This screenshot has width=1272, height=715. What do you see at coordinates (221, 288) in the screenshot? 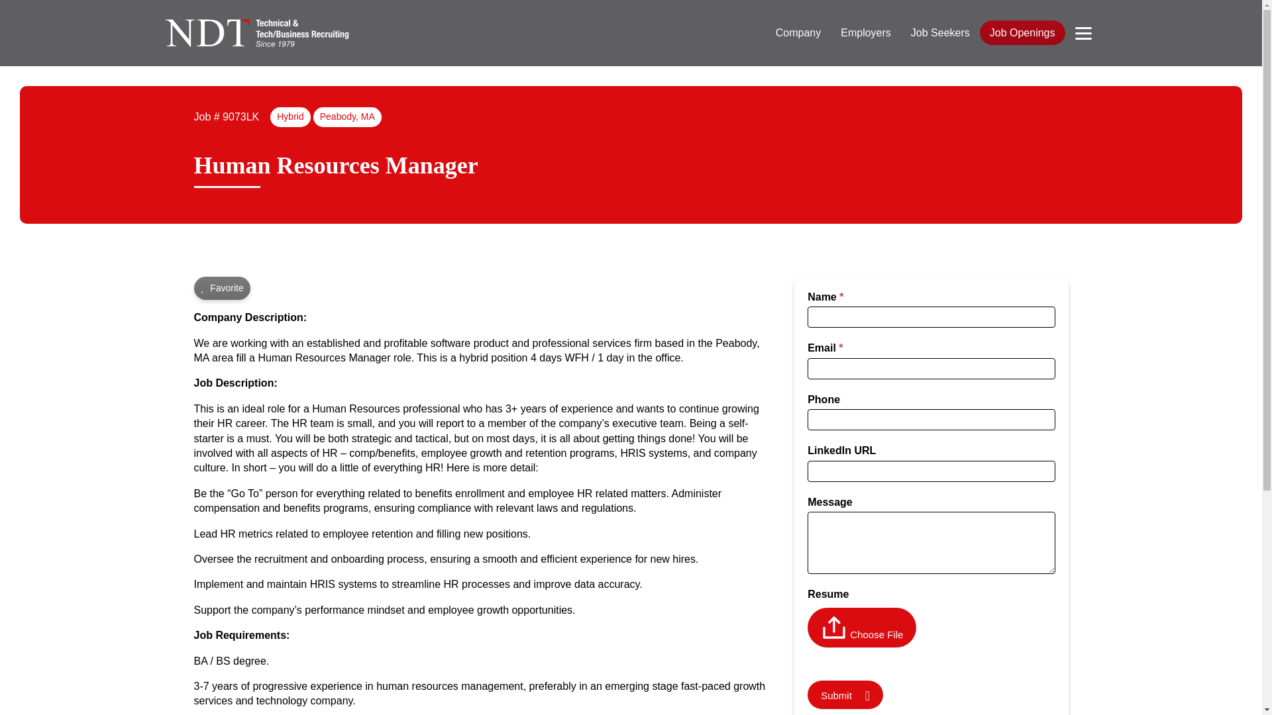
I see `Favorite` at bounding box center [221, 288].